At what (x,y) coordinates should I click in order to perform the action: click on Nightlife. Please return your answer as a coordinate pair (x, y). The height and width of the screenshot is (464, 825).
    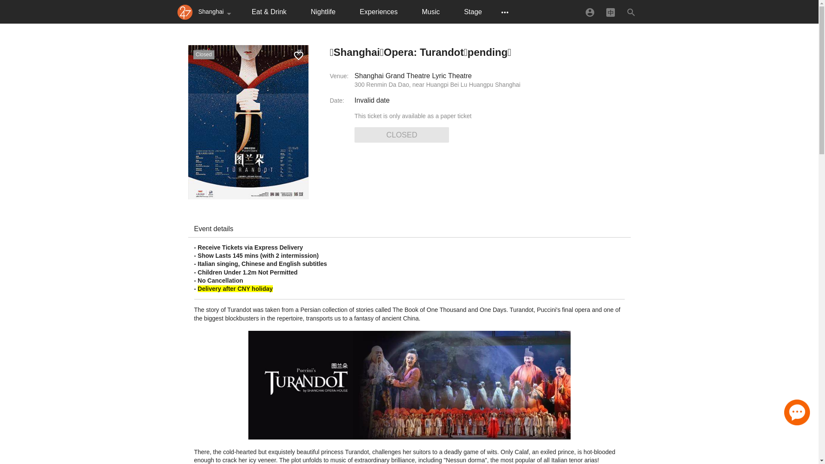
    Looking at the image, I should click on (323, 12).